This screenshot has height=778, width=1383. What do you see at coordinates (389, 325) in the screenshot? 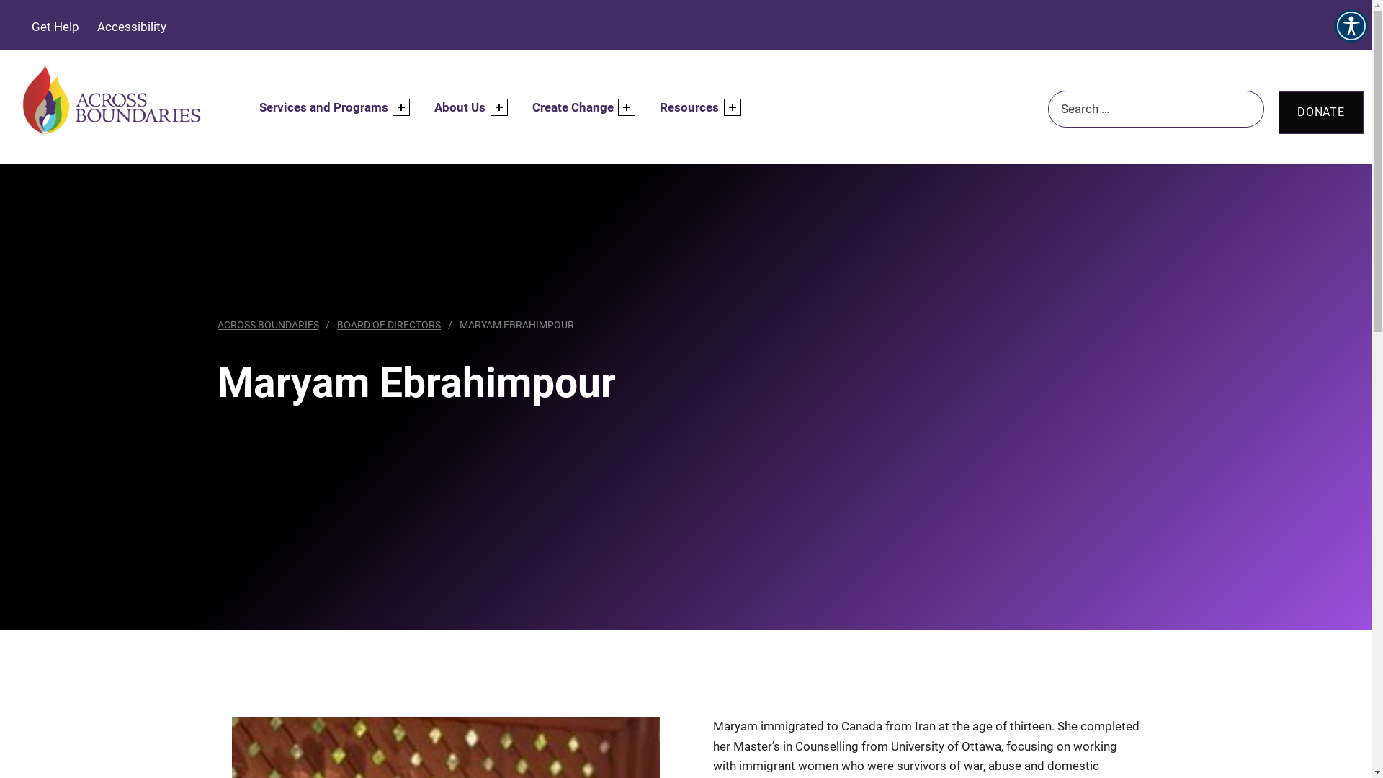
I see `BOARD OF DIRECTORS` at bounding box center [389, 325].